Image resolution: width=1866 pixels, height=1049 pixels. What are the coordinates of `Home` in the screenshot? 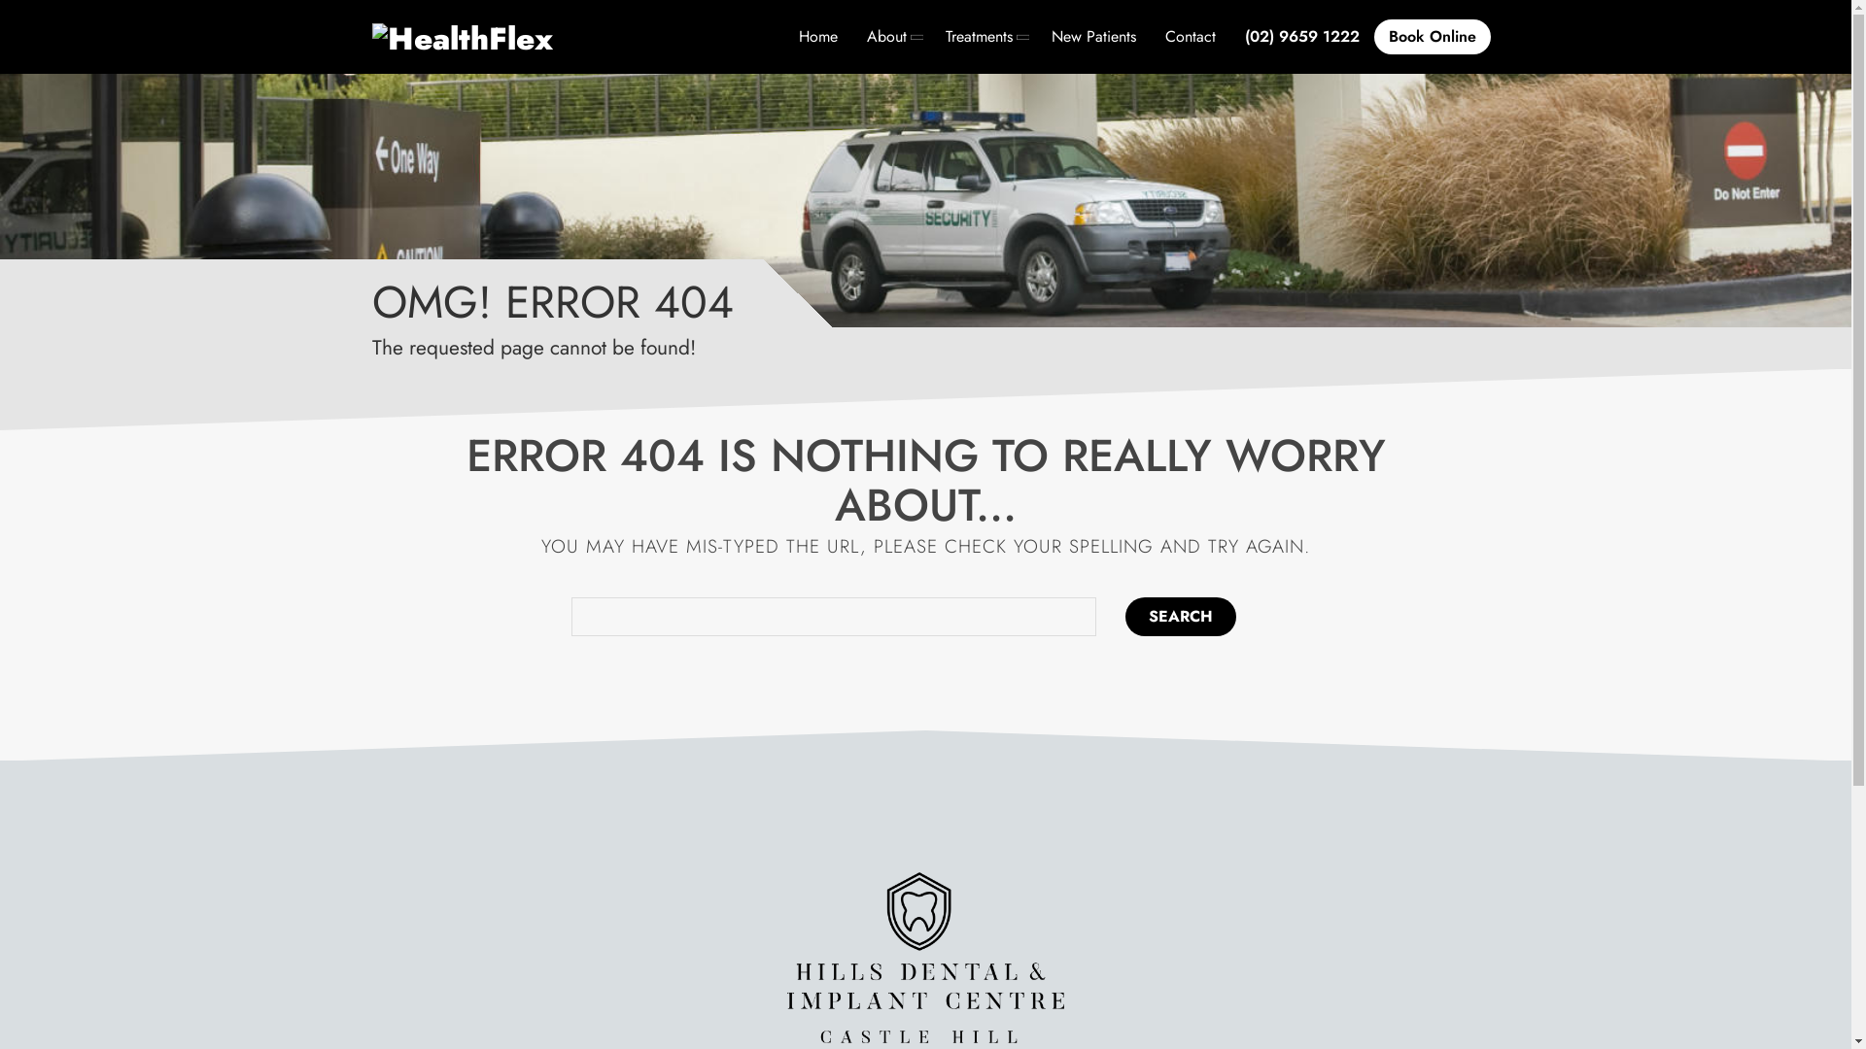 It's located at (817, 37).